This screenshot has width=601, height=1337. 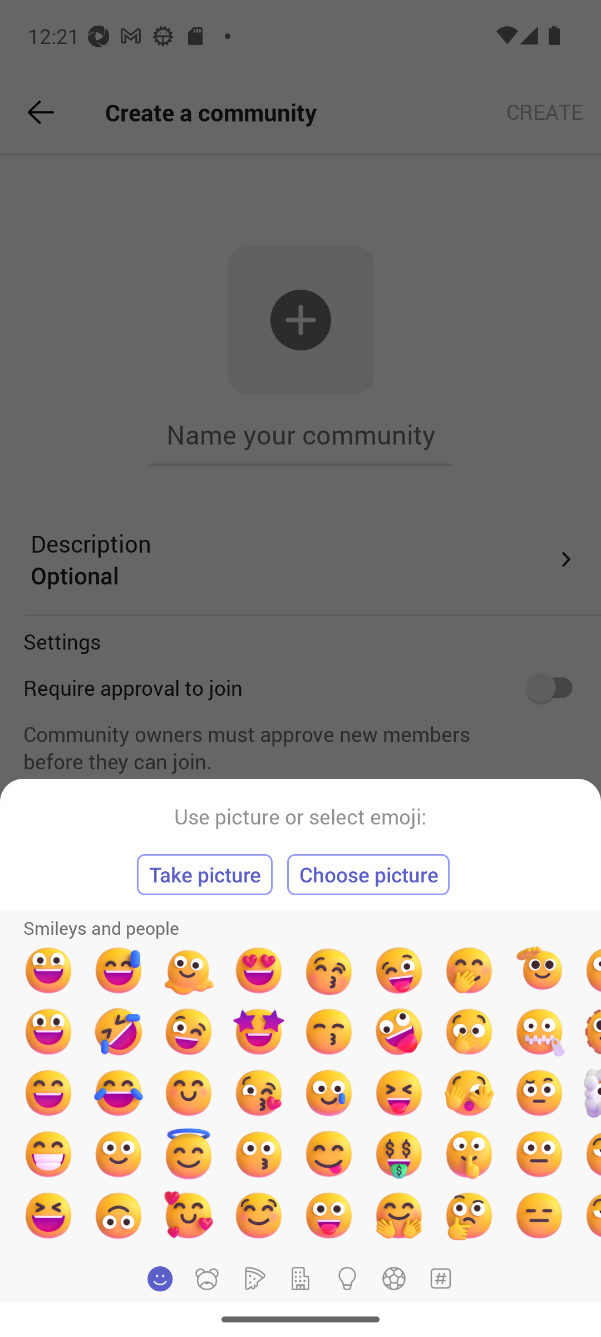 I want to click on Thinking emoji, so click(x=469, y=1215).